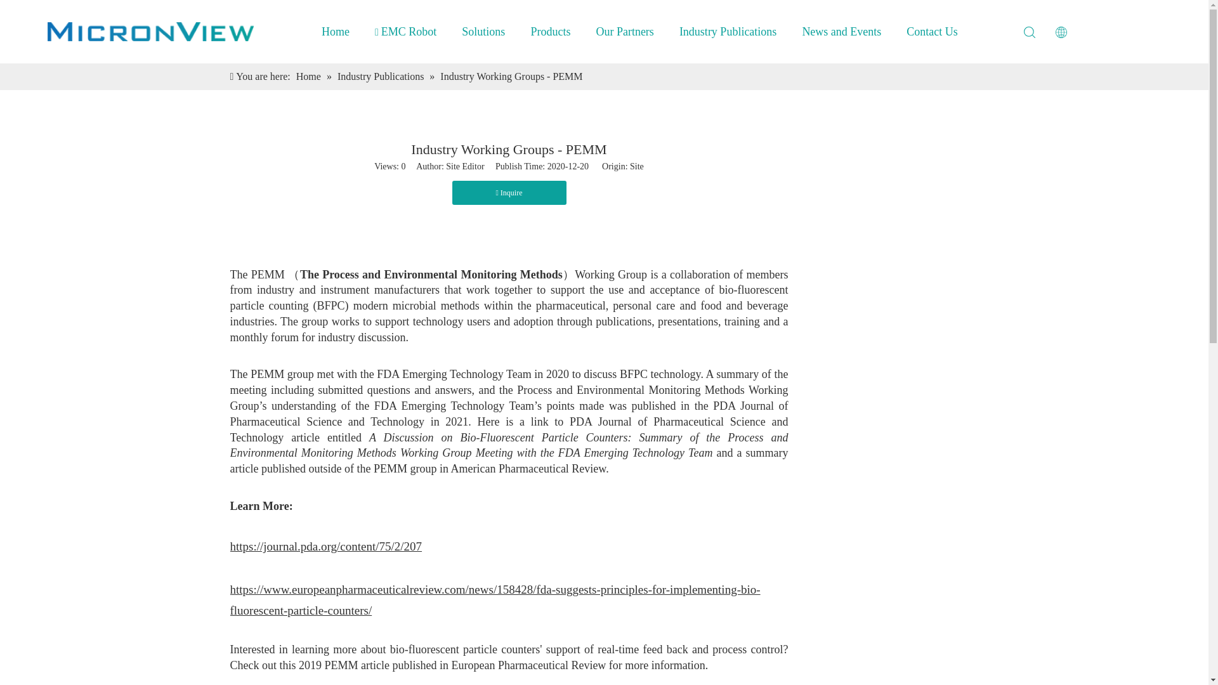 The width and height of the screenshot is (1218, 685). What do you see at coordinates (551, 32) in the screenshot?
I see `Products` at bounding box center [551, 32].